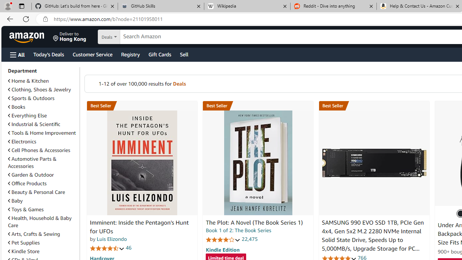 The height and width of the screenshot is (260, 462). I want to click on Kindle Edition, so click(222, 250).